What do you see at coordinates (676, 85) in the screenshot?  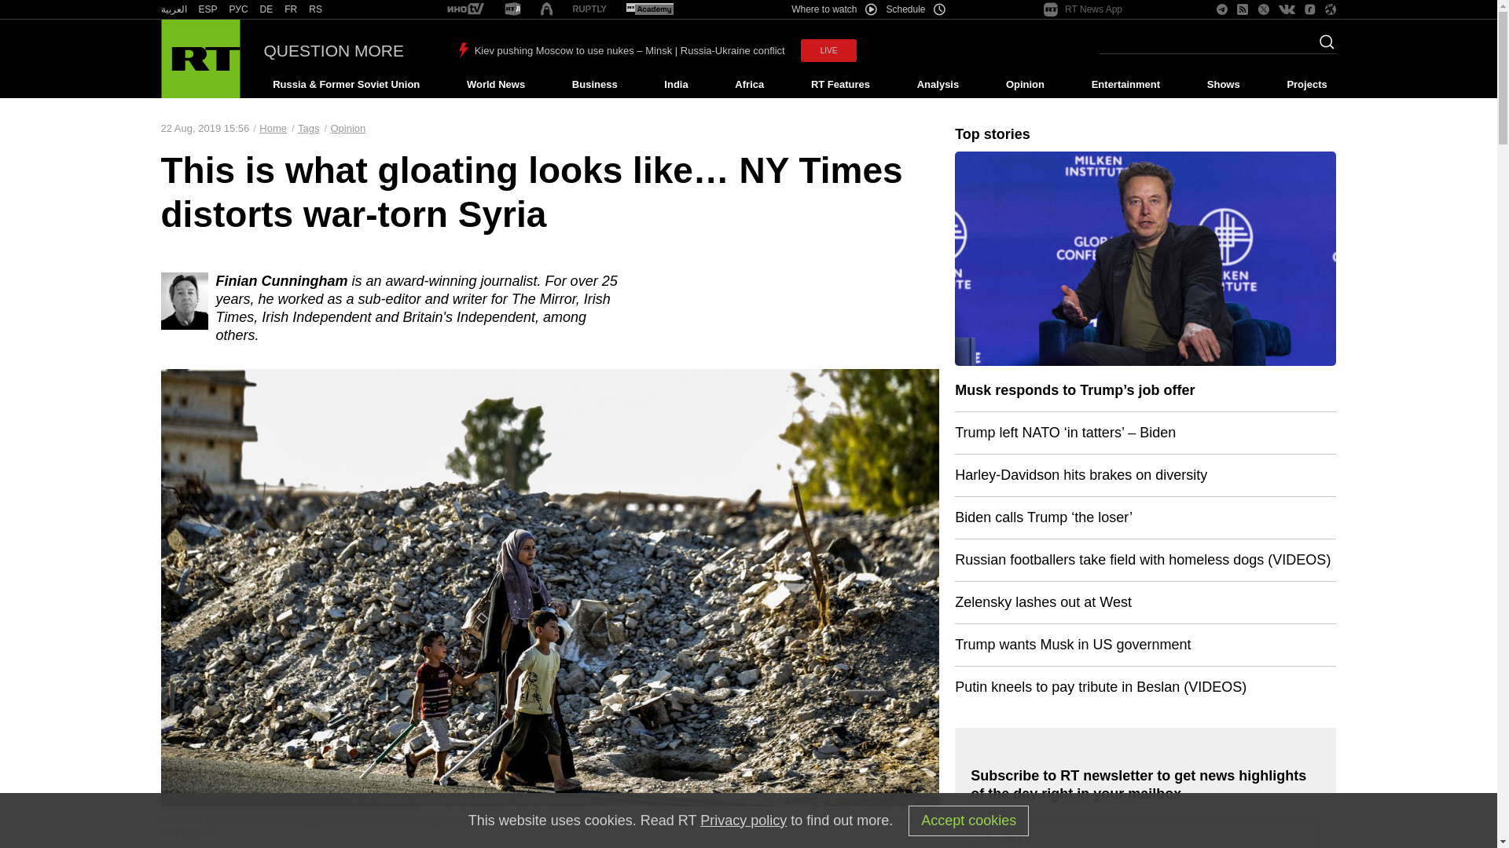 I see `India` at bounding box center [676, 85].